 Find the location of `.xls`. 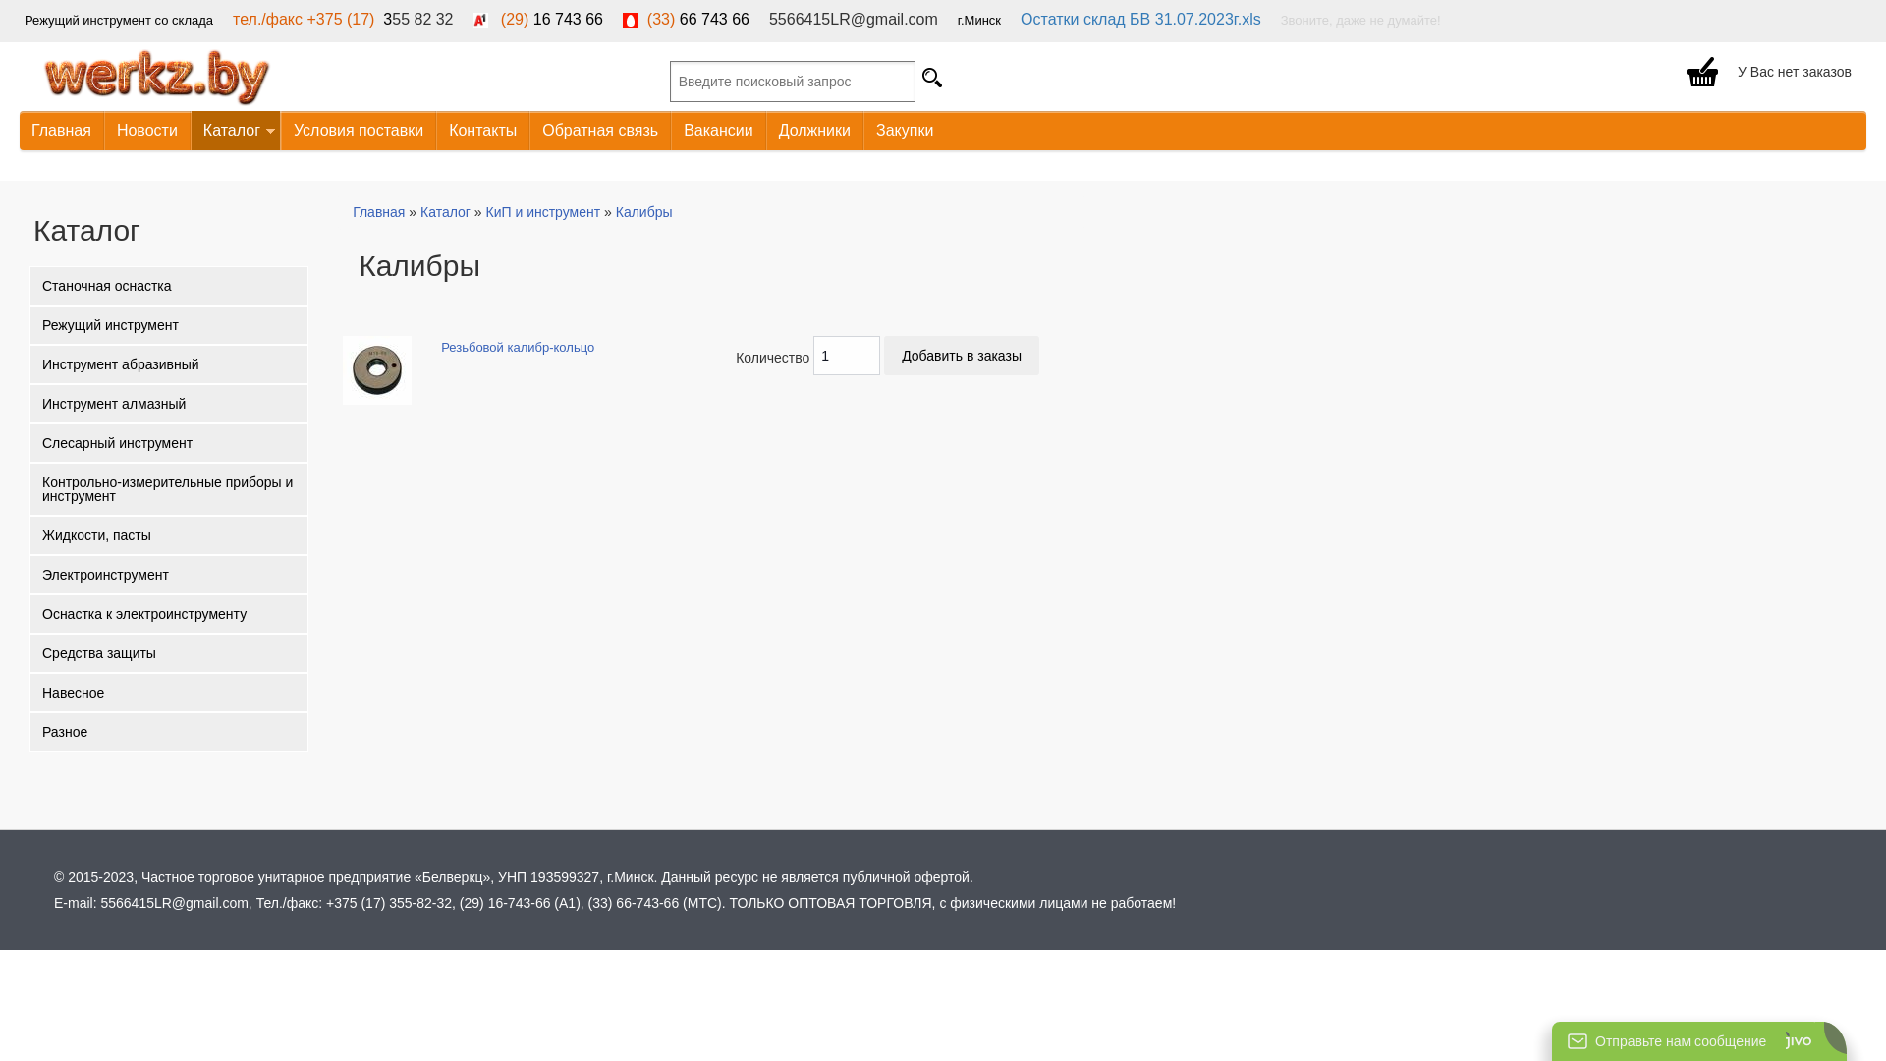

.xls is located at coordinates (1249, 20).